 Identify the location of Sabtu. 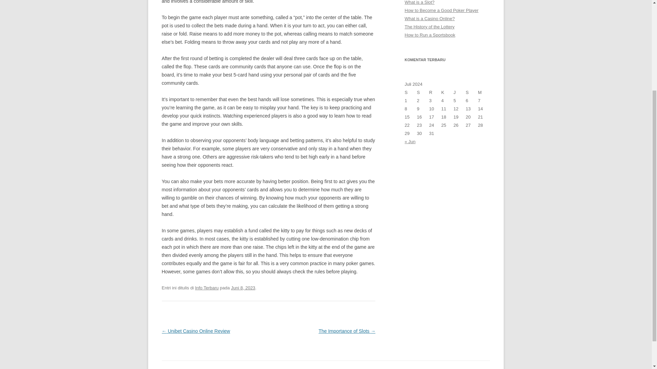
(472, 92).